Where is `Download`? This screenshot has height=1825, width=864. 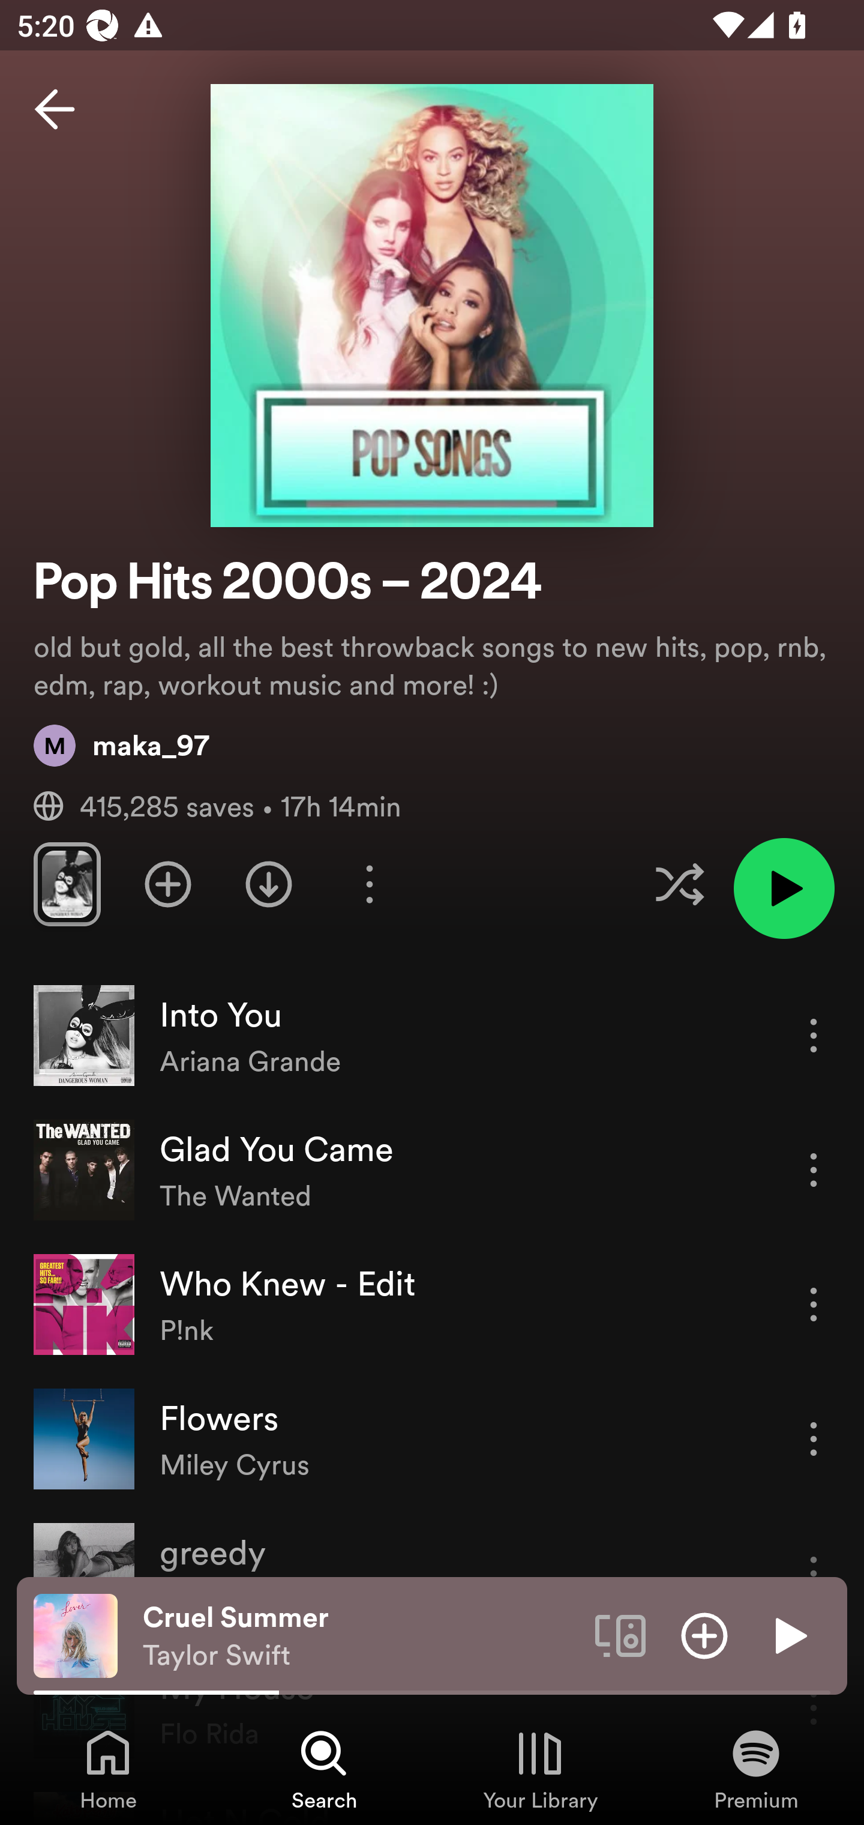
Download is located at coordinates (269, 884).